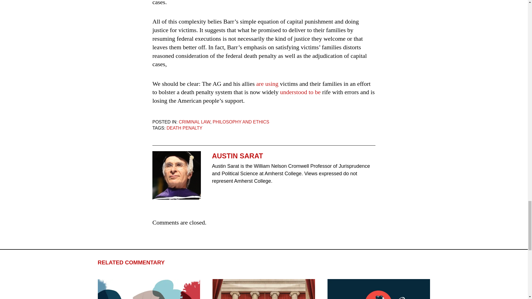 The image size is (532, 299). Describe the element at coordinates (177, 176) in the screenshot. I see `Austin Sarat` at that location.